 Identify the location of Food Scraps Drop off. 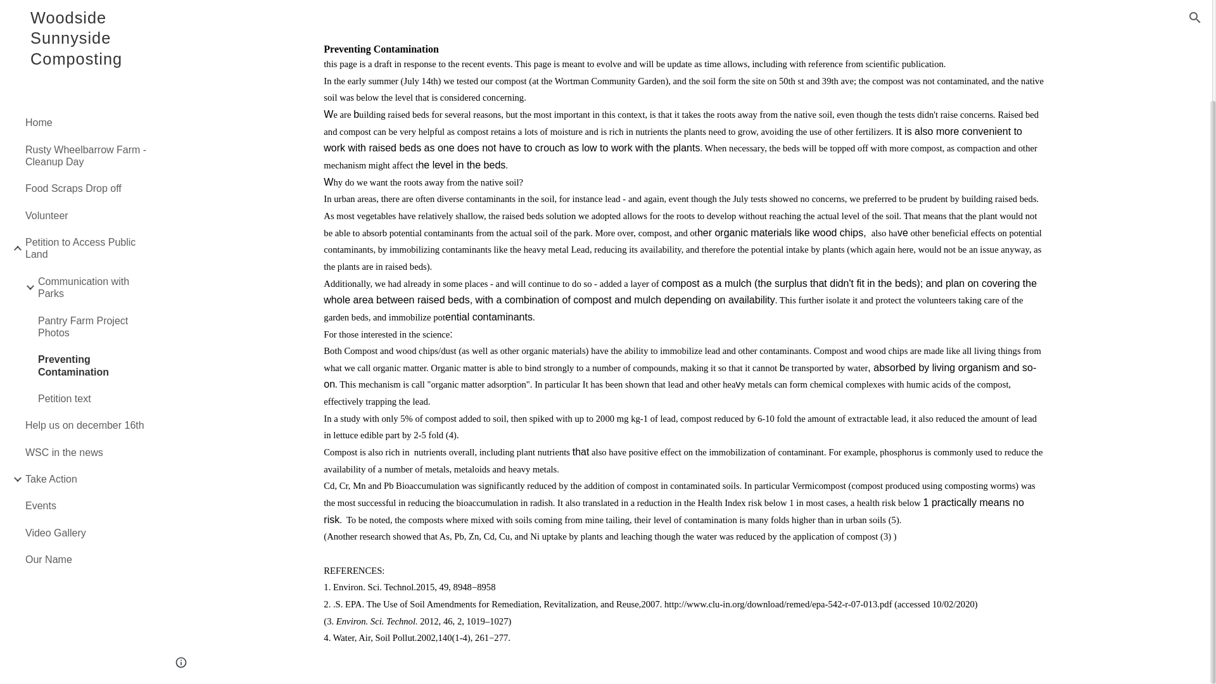
(87, 70).